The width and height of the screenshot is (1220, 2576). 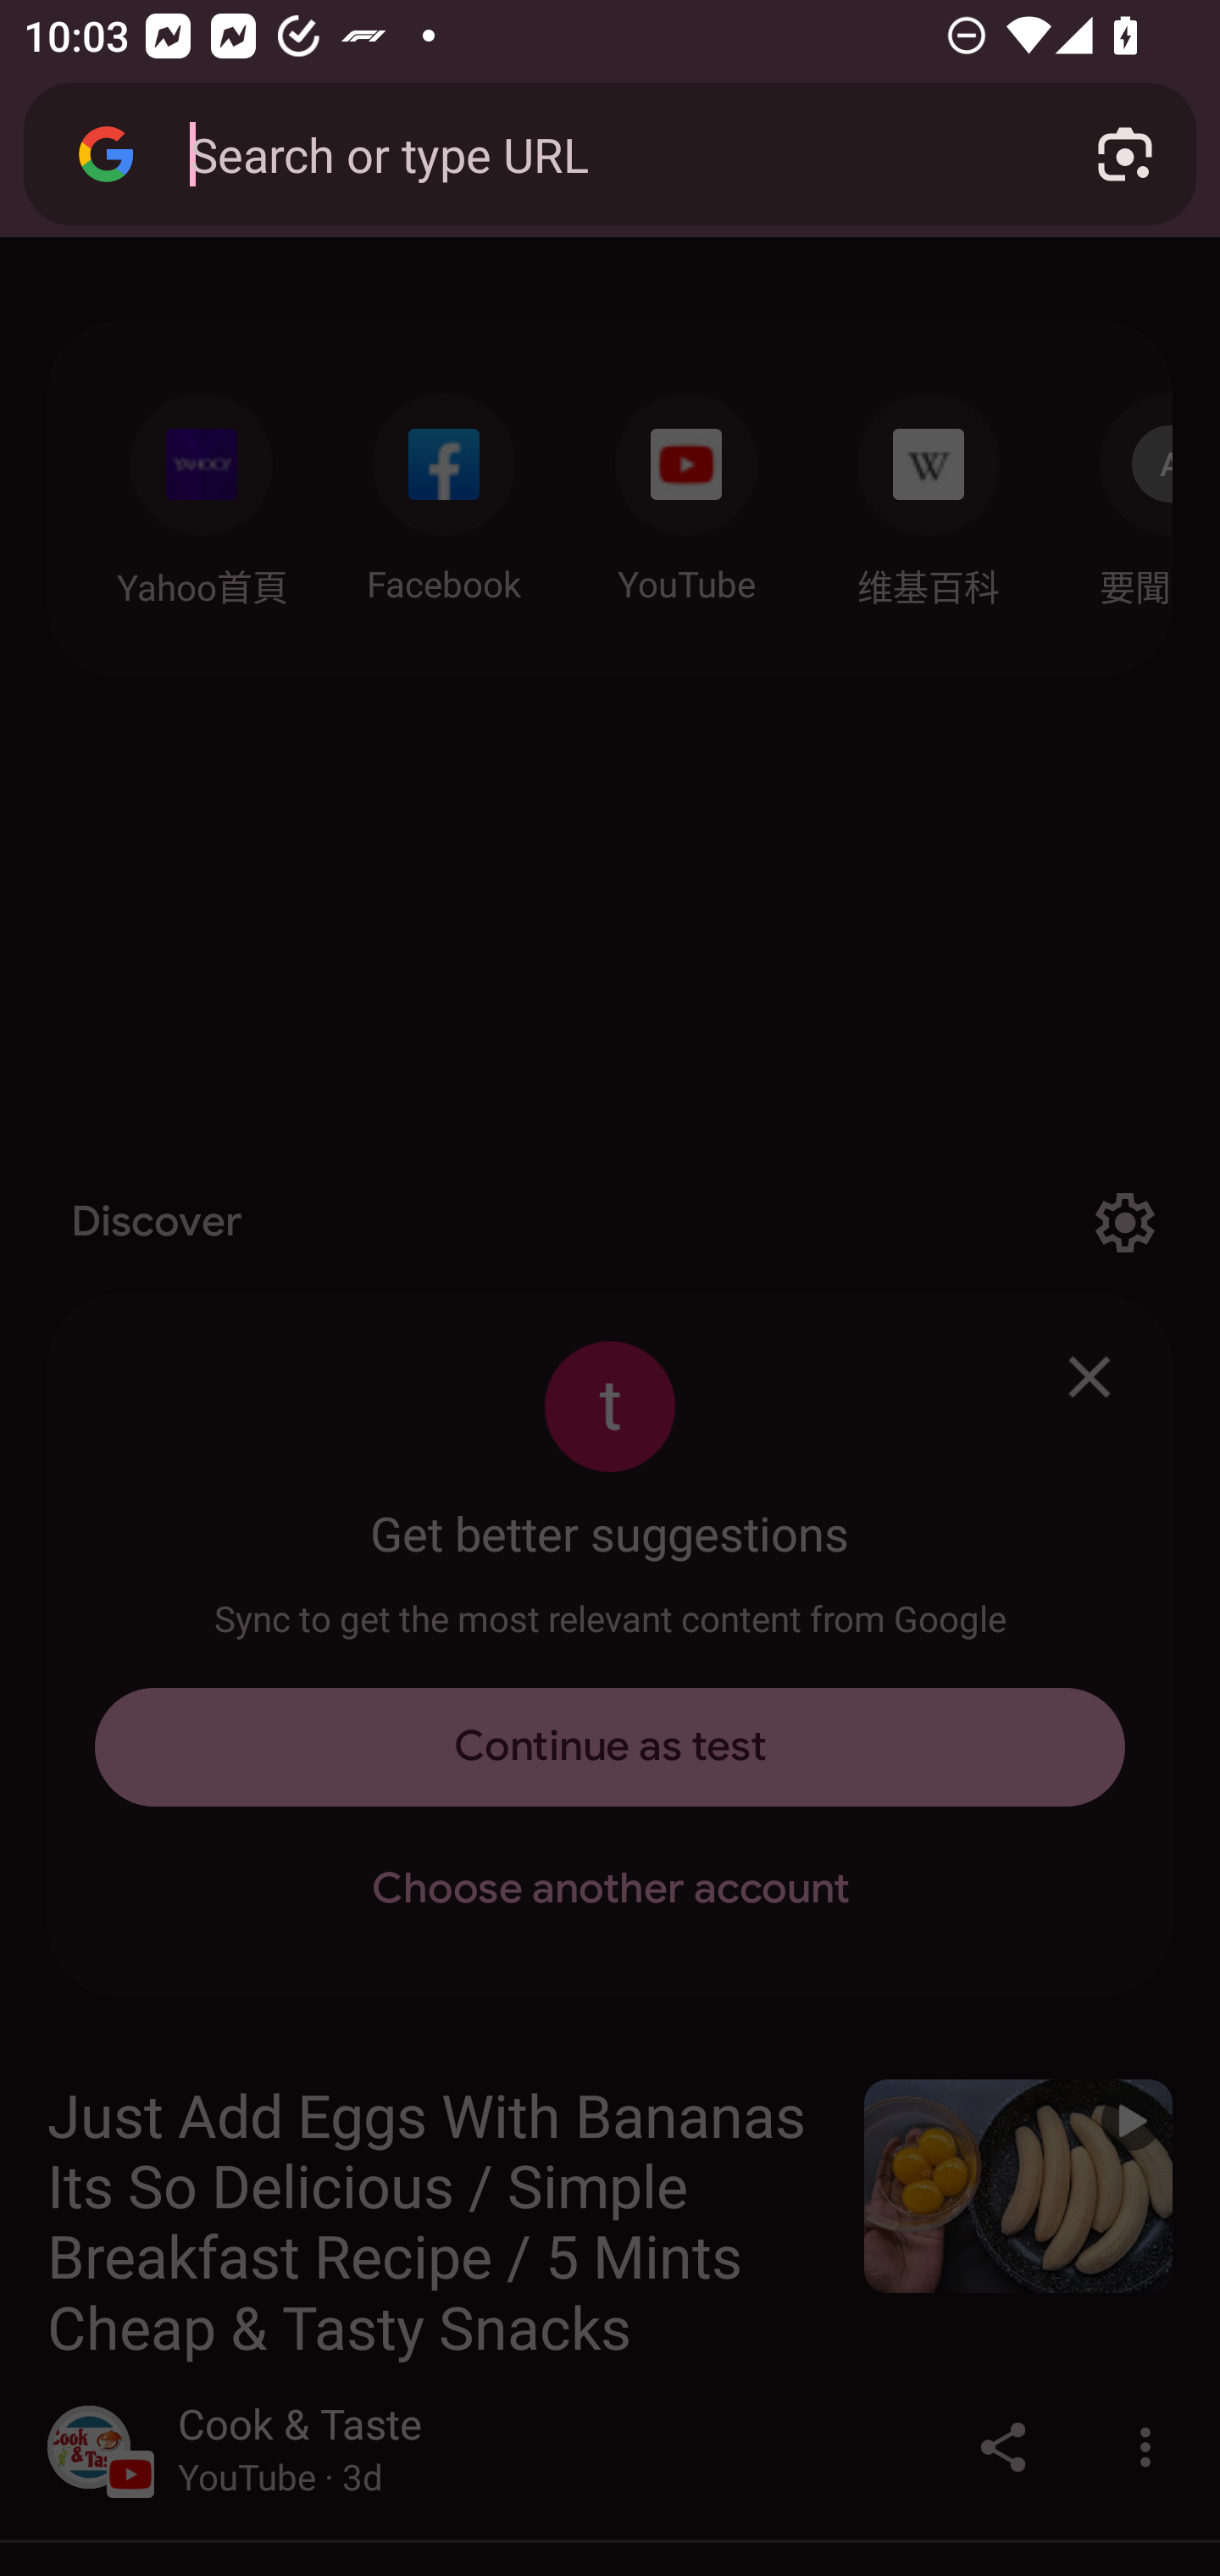 I want to click on Options for Discover, so click(x=1124, y=1222).